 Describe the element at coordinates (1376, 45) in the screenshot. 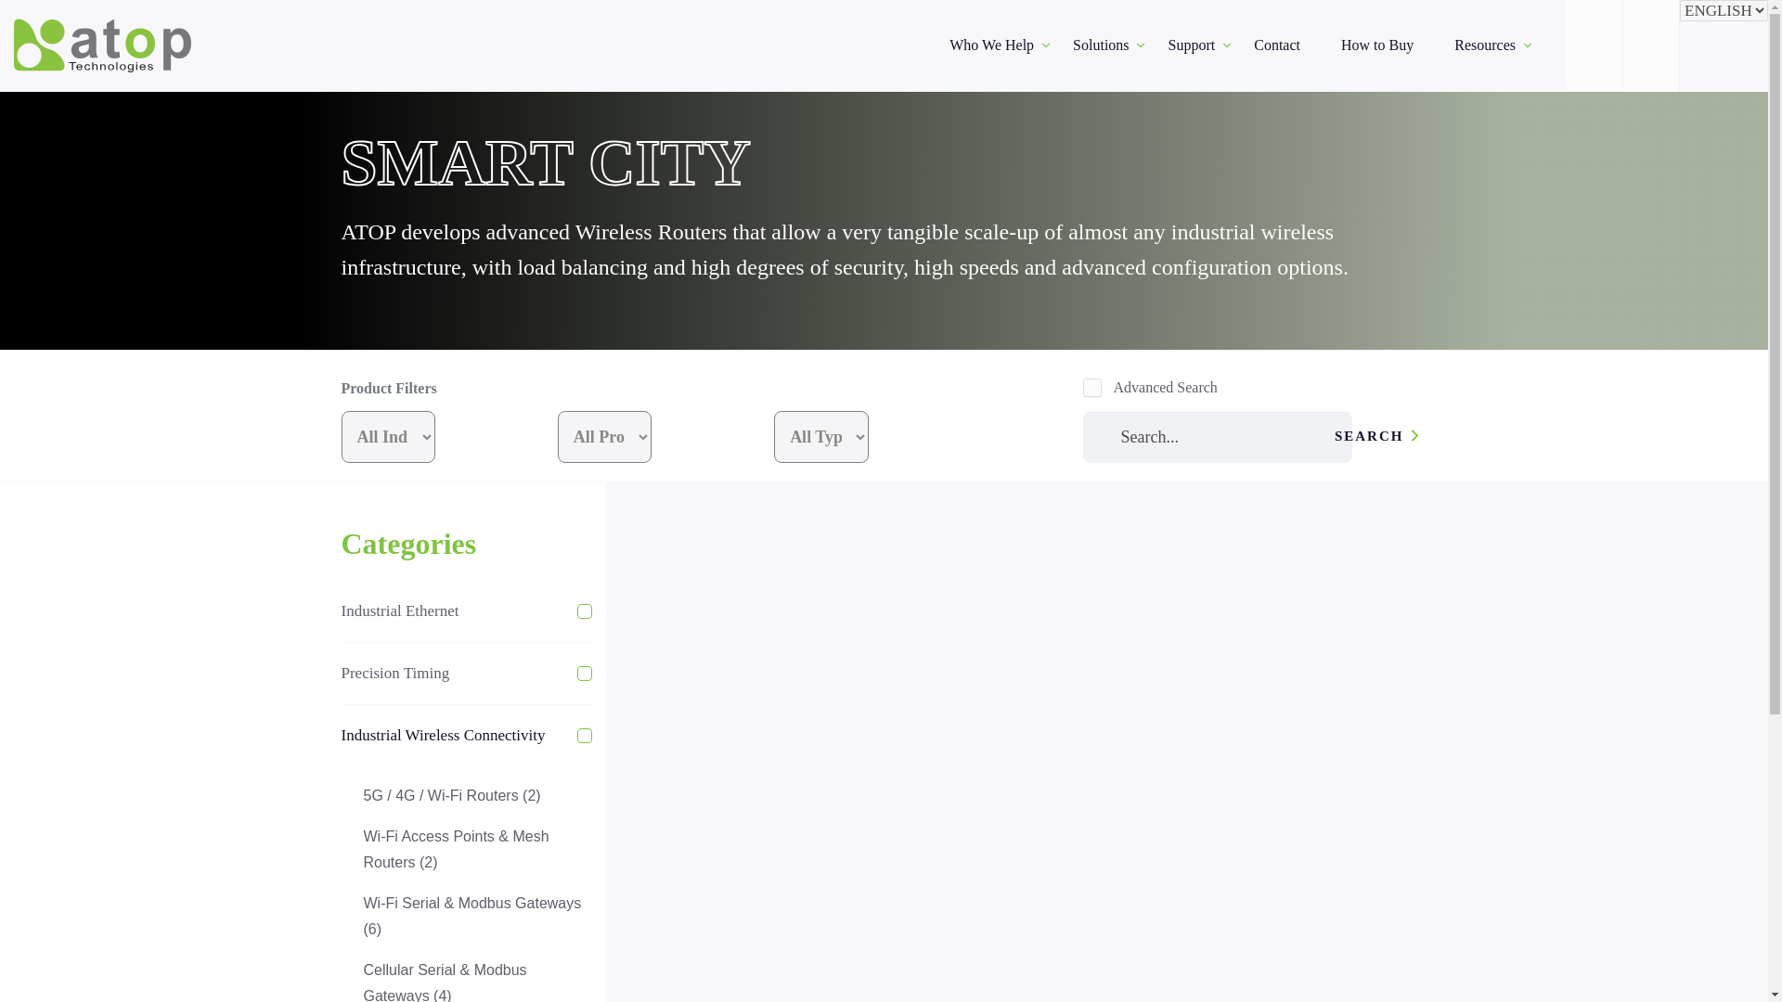

I see `How to Buy` at that location.